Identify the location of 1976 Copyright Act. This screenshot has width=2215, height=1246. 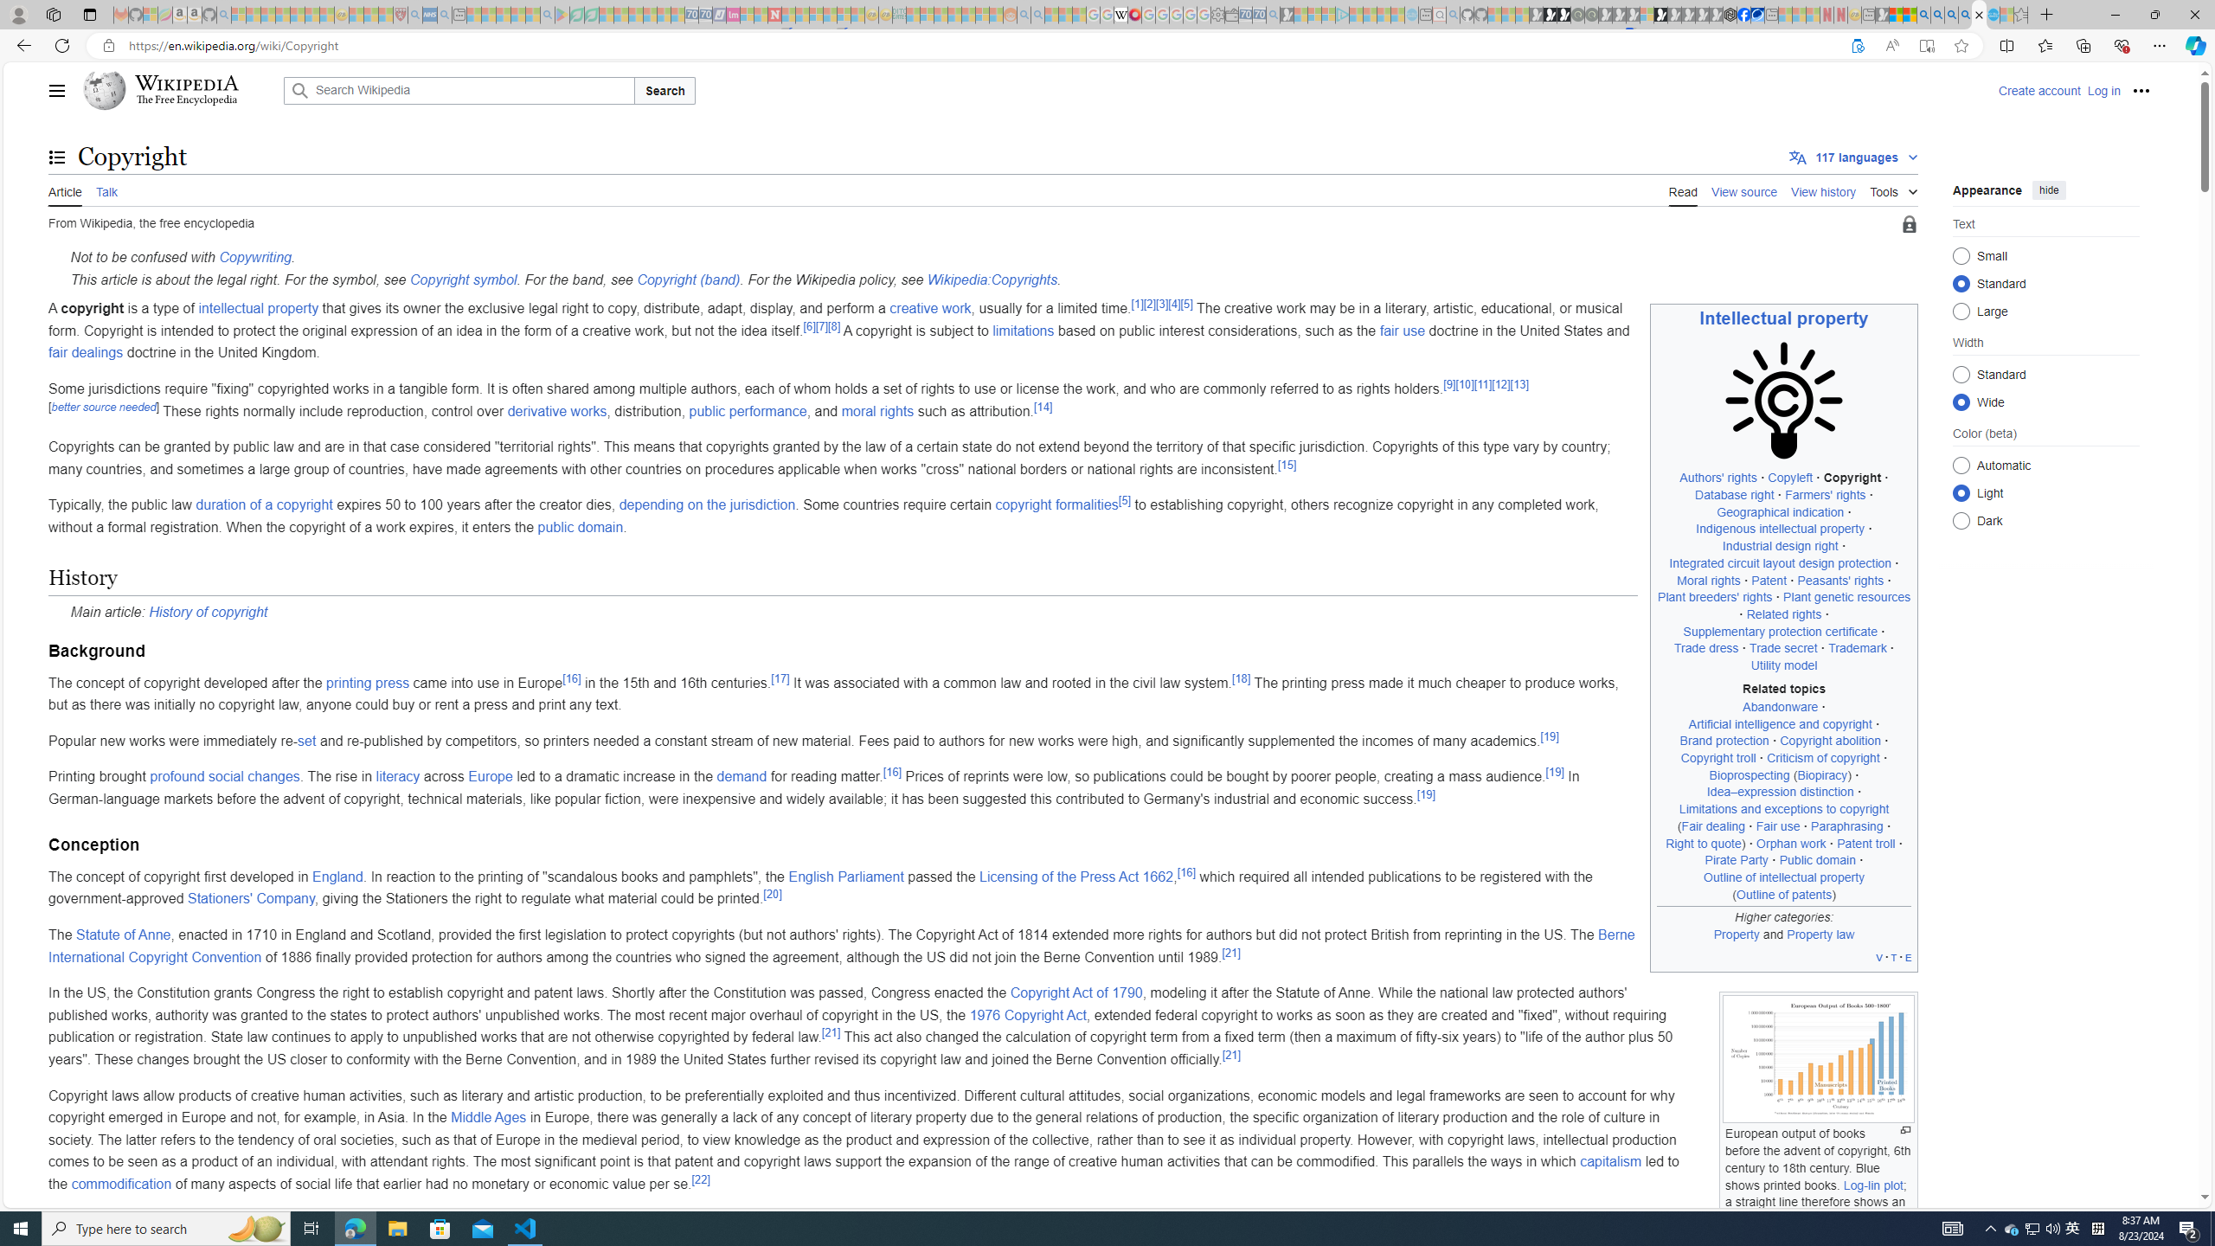
(1028, 1014).